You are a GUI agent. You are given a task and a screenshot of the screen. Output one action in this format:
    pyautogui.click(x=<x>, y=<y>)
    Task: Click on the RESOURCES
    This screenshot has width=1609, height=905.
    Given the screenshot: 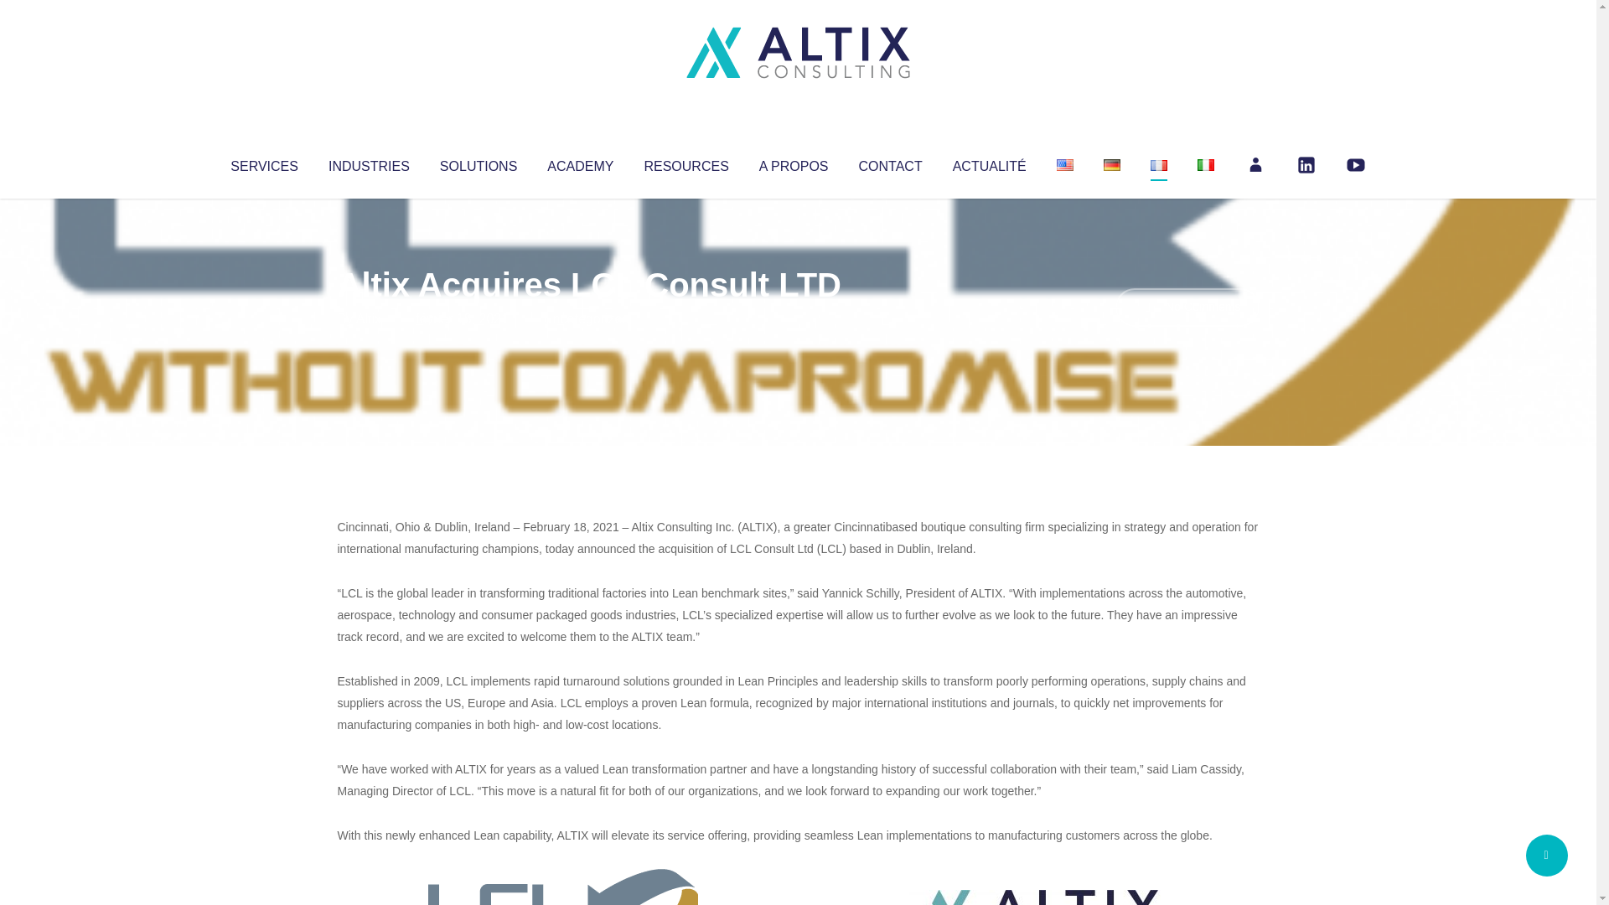 What is the action you would take?
    pyautogui.click(x=686, y=163)
    